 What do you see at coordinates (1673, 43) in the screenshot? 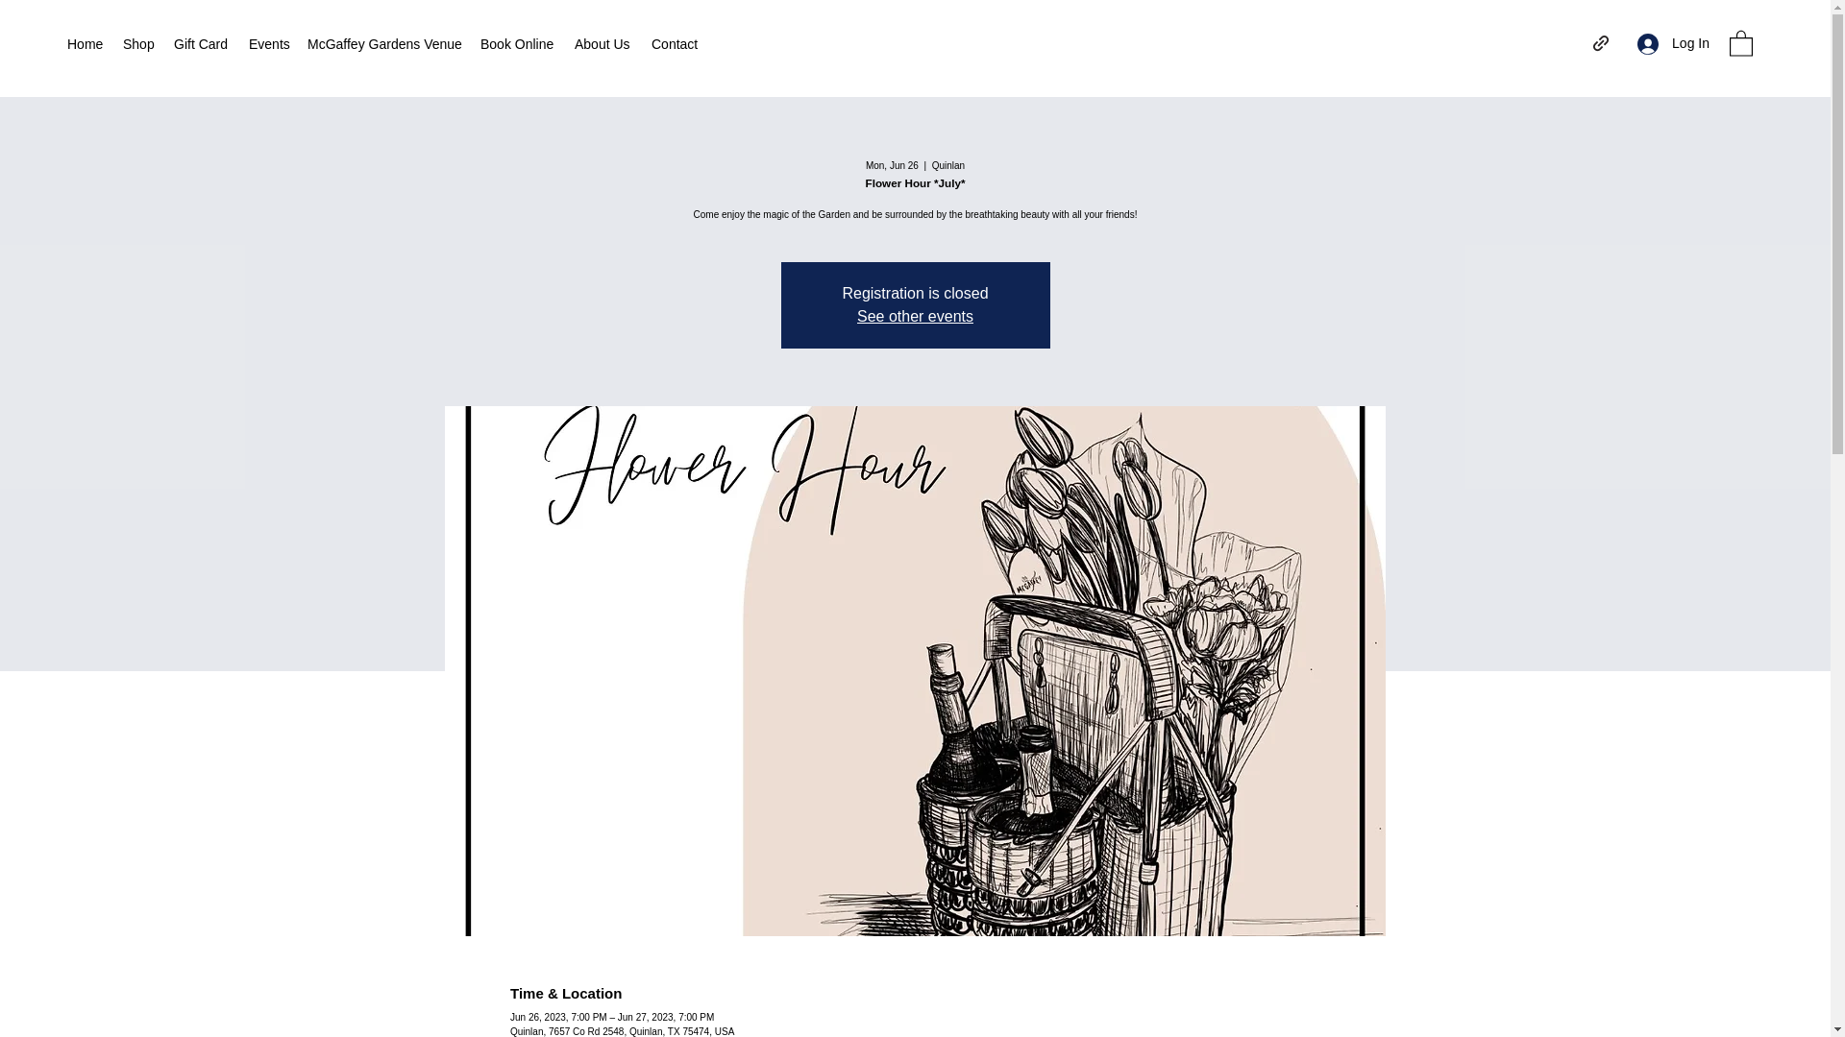
I see `Log In` at bounding box center [1673, 43].